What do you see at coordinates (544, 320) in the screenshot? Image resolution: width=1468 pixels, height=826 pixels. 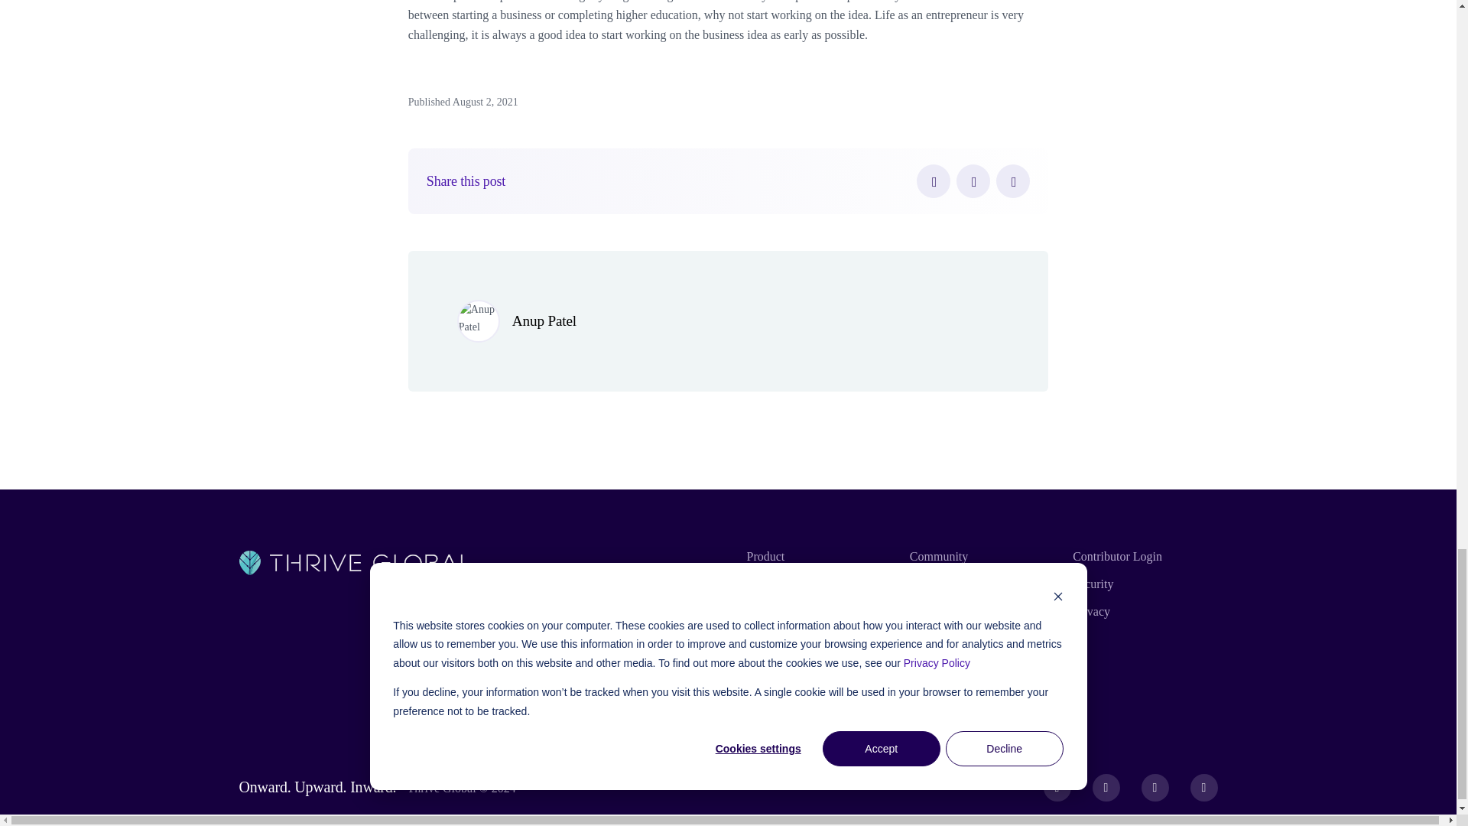 I see `Anup Patel` at bounding box center [544, 320].